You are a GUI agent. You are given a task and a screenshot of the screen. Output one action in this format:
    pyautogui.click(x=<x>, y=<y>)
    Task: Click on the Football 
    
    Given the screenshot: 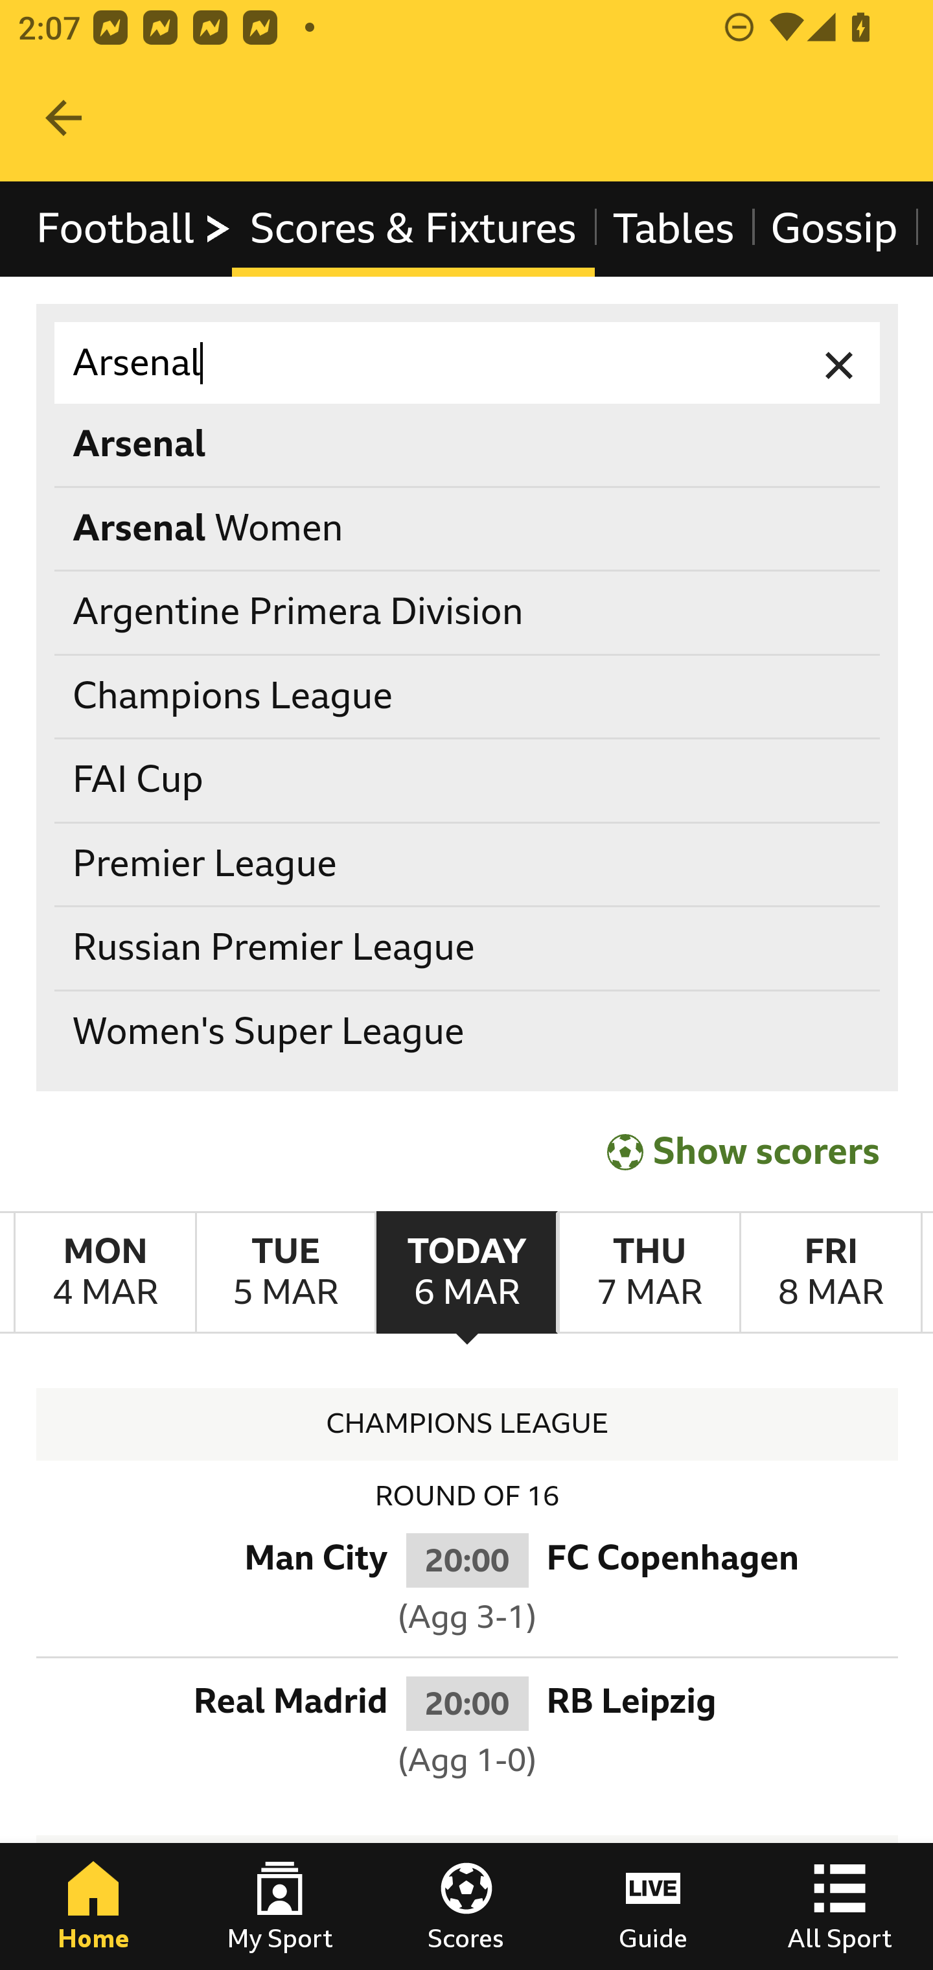 What is the action you would take?
    pyautogui.click(x=135, y=228)
    